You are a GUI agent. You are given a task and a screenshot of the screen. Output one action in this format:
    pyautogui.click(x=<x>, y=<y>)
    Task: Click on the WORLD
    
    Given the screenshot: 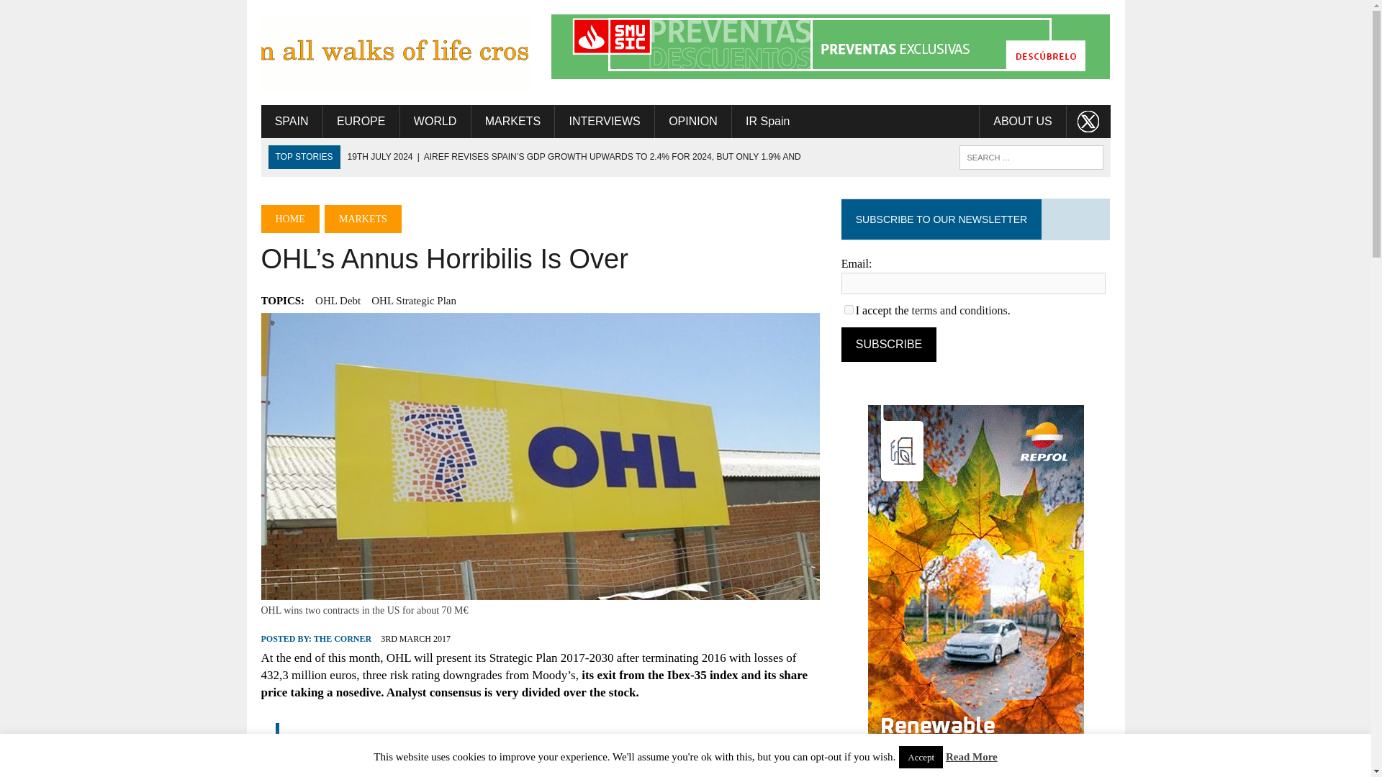 What is the action you would take?
    pyautogui.click(x=435, y=121)
    